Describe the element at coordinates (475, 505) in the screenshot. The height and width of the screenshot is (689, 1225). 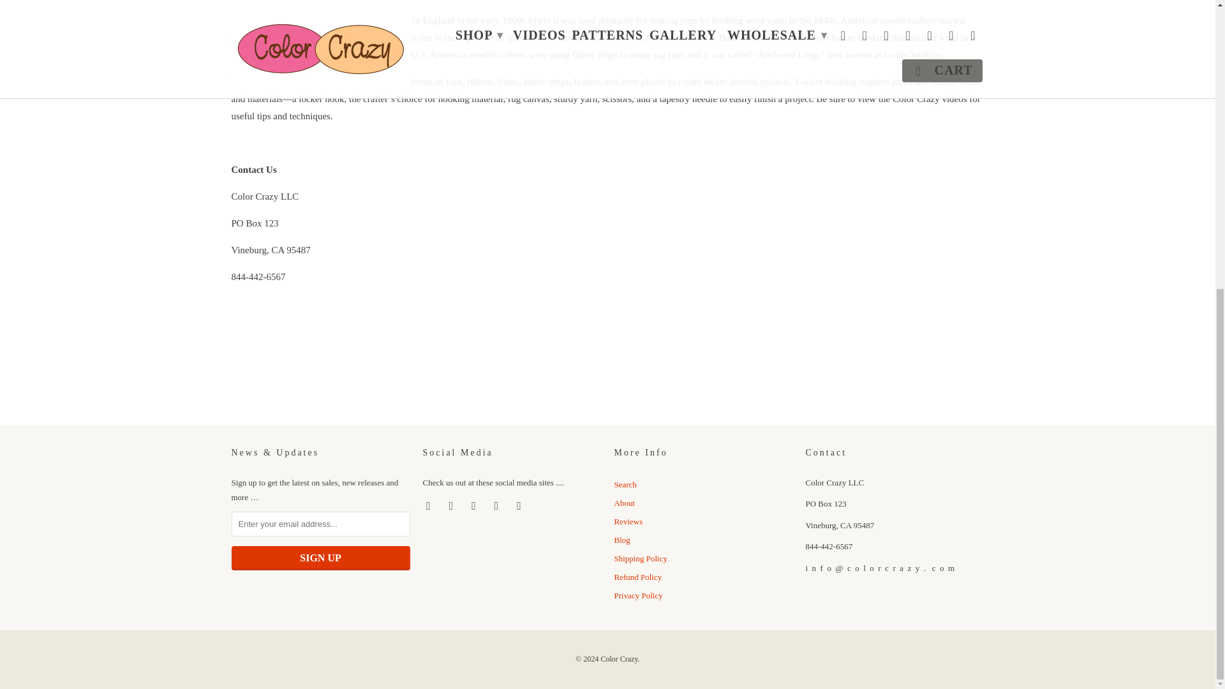
I see `Color Crazy on Pinterest` at that location.